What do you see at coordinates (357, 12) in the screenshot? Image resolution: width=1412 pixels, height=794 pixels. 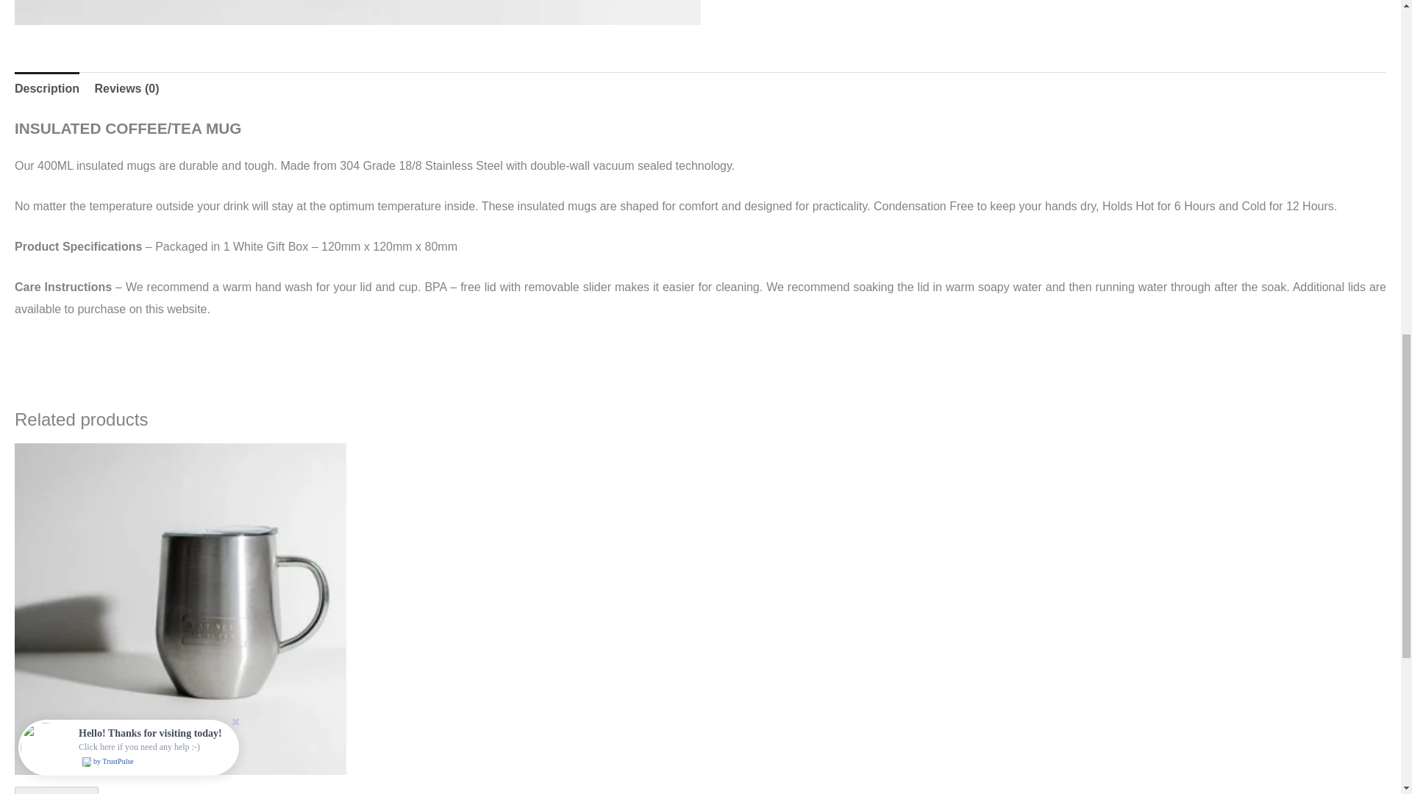 I see `Black 400ML Mug with Handle - Love Your Travels` at bounding box center [357, 12].